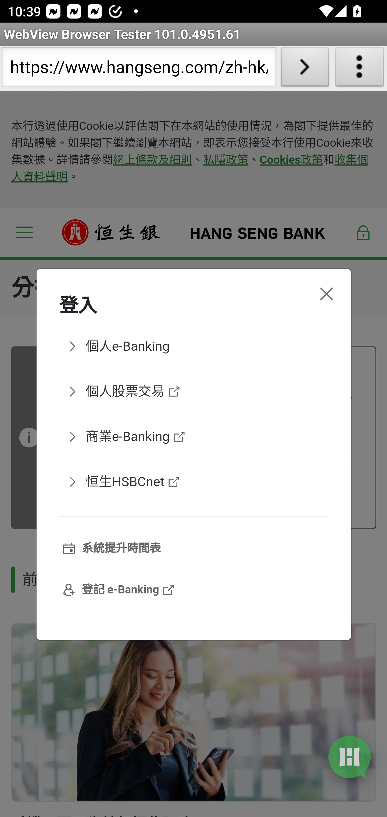 The height and width of the screenshot is (817, 387). What do you see at coordinates (194, 482) in the screenshot?
I see `恒生HSBCnet (於新視窗開啟) 恒生HSBCnet` at bounding box center [194, 482].